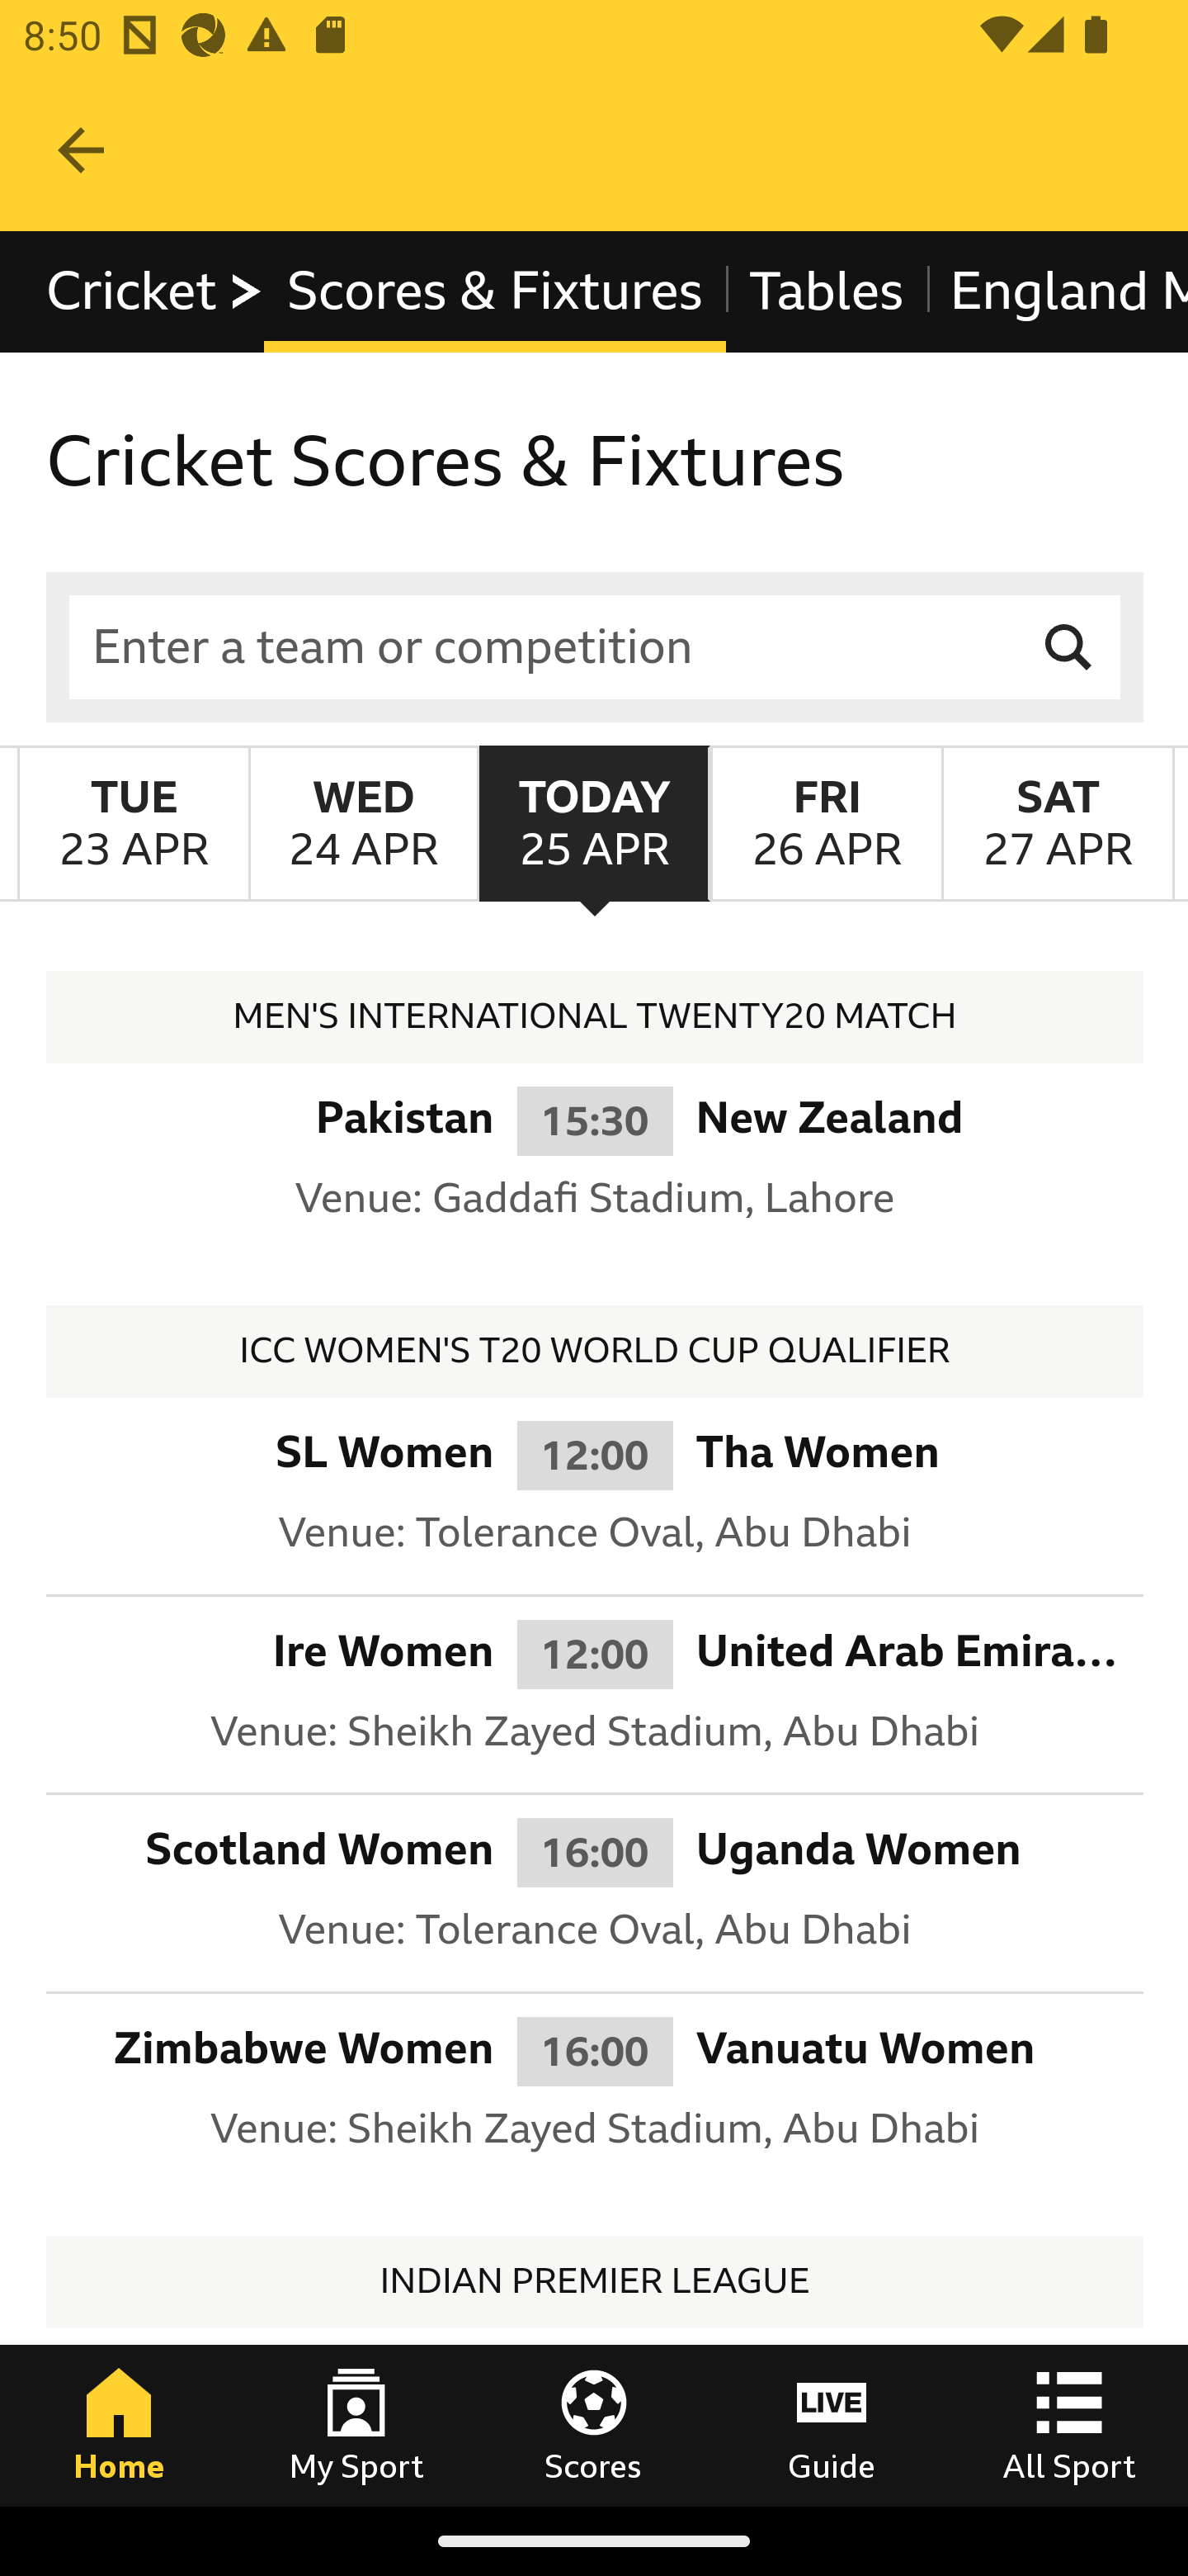  Describe the element at coordinates (134, 822) in the screenshot. I see `TuesdayApril 23rd Tuesday April 23rd` at that location.